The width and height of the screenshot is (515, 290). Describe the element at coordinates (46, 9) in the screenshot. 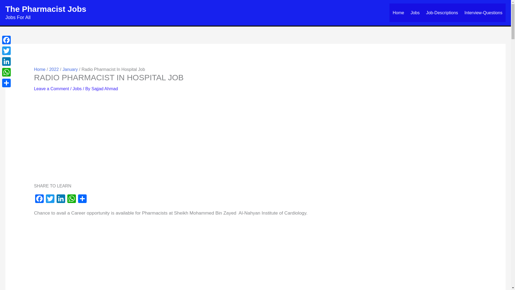

I see `The Pharmacist Jobs` at that location.